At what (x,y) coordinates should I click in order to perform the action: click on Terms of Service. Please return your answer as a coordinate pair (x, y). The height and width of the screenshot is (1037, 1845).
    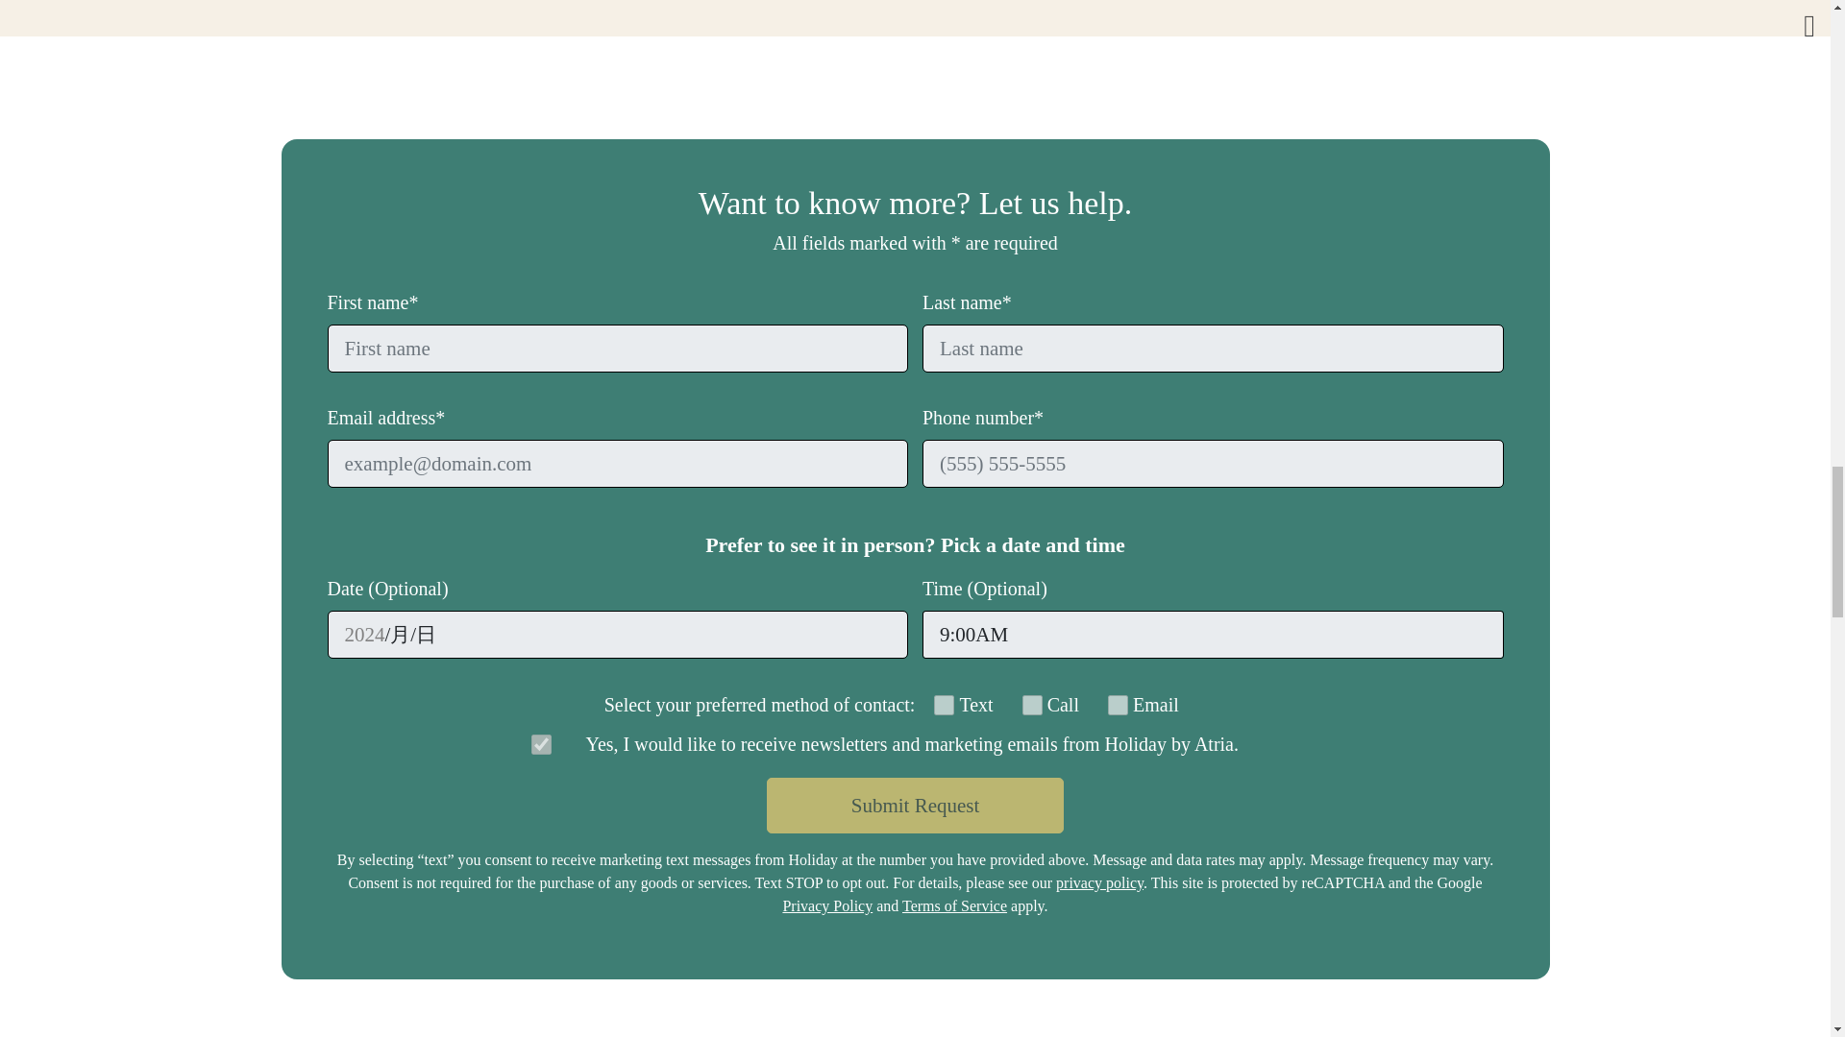
    Looking at the image, I should click on (954, 905).